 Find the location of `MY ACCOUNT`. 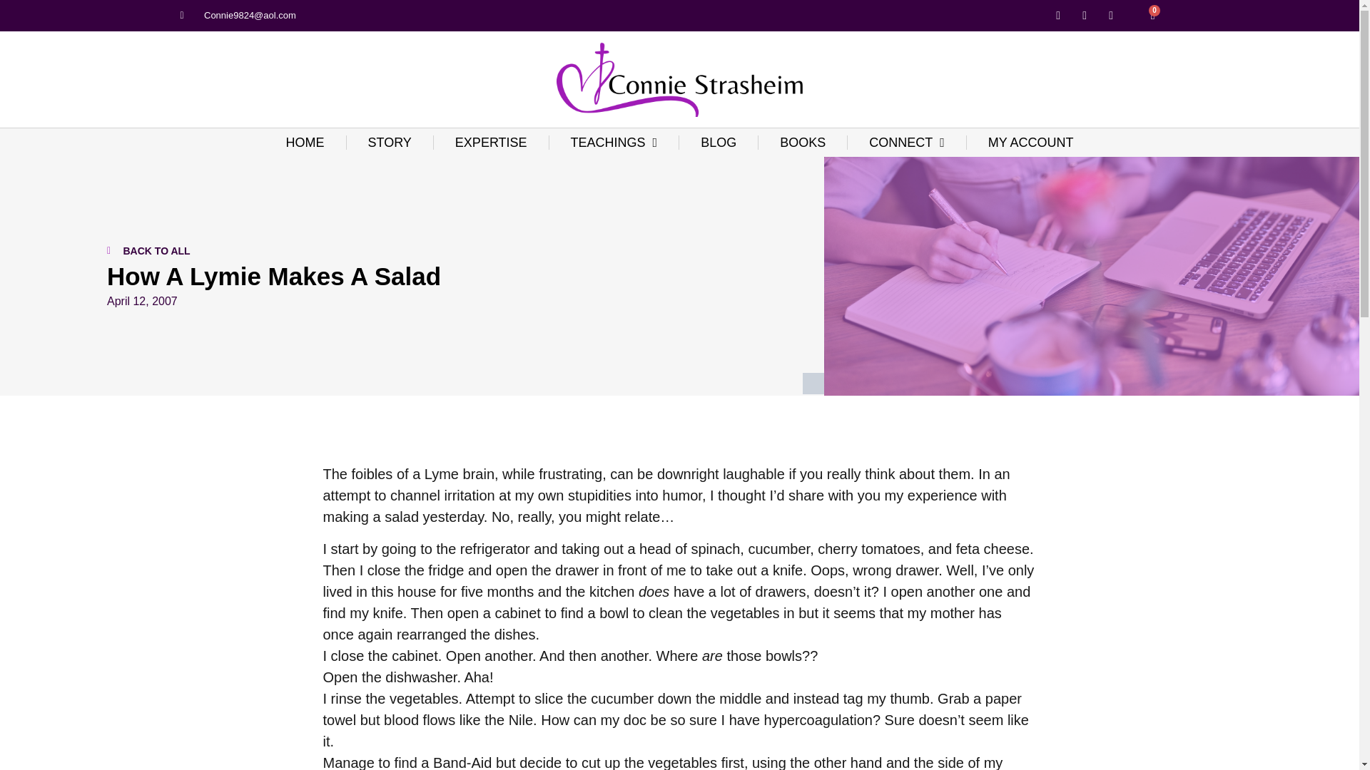

MY ACCOUNT is located at coordinates (1030, 143).